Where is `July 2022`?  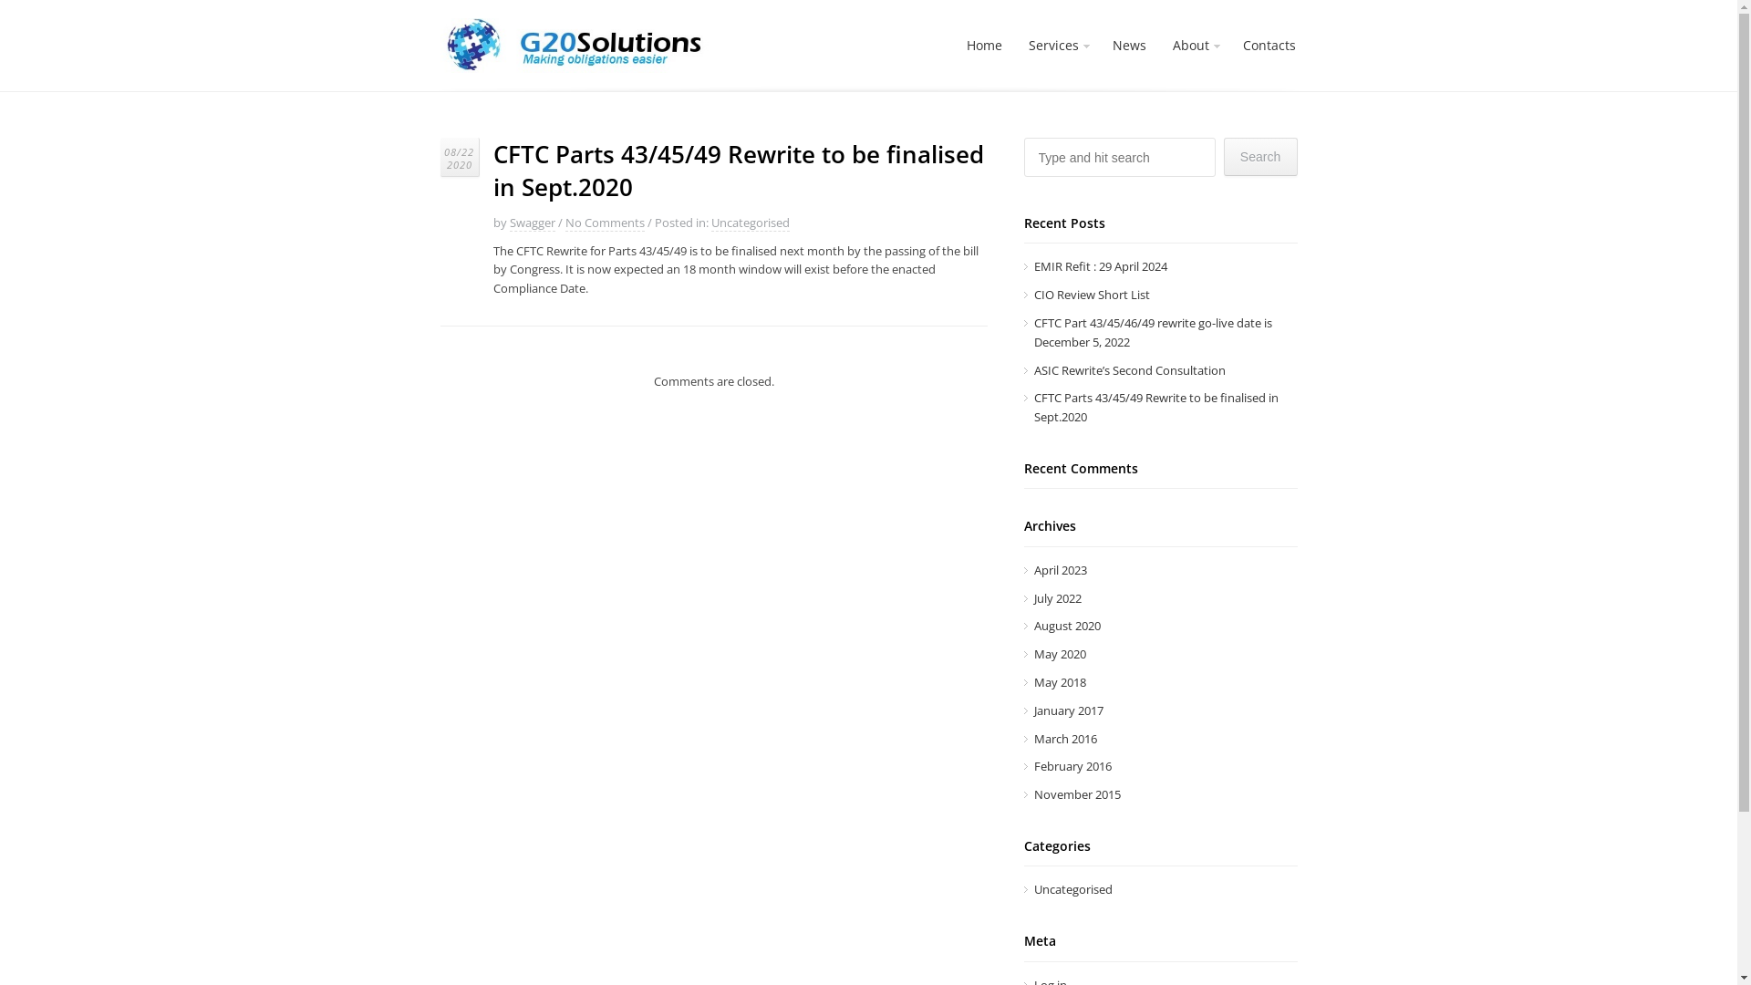
July 2022 is located at coordinates (1058, 598).